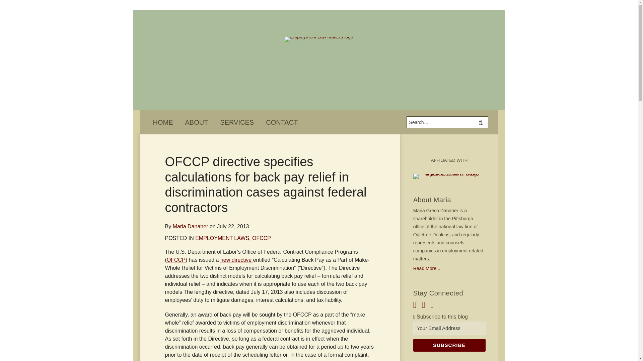 The image size is (643, 361). Describe the element at coordinates (191, 226) in the screenshot. I see `Maria Danaher` at that location.